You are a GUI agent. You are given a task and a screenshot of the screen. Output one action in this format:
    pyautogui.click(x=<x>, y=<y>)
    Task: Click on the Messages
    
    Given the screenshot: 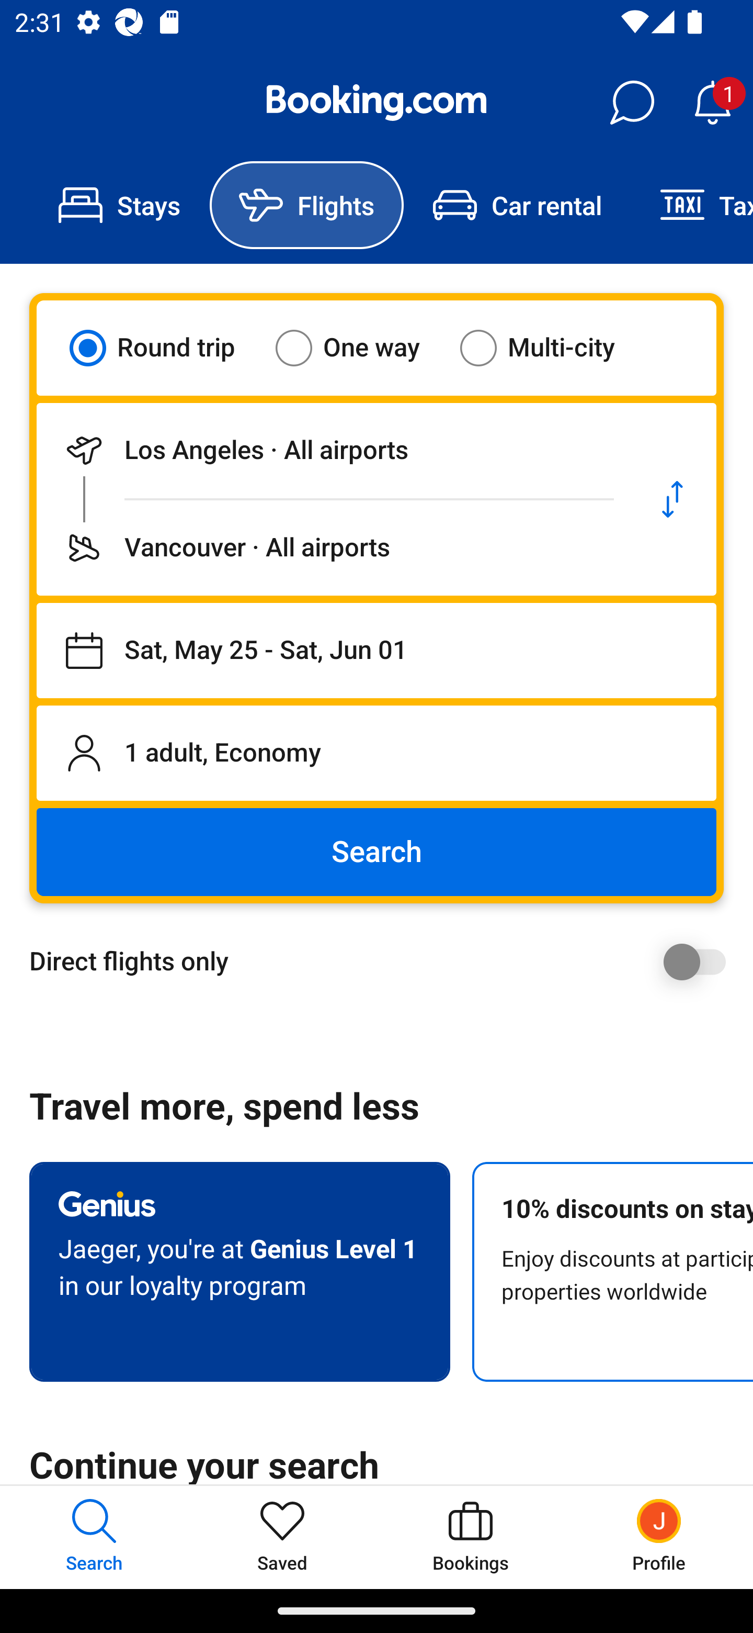 What is the action you would take?
    pyautogui.click(x=632, y=103)
    